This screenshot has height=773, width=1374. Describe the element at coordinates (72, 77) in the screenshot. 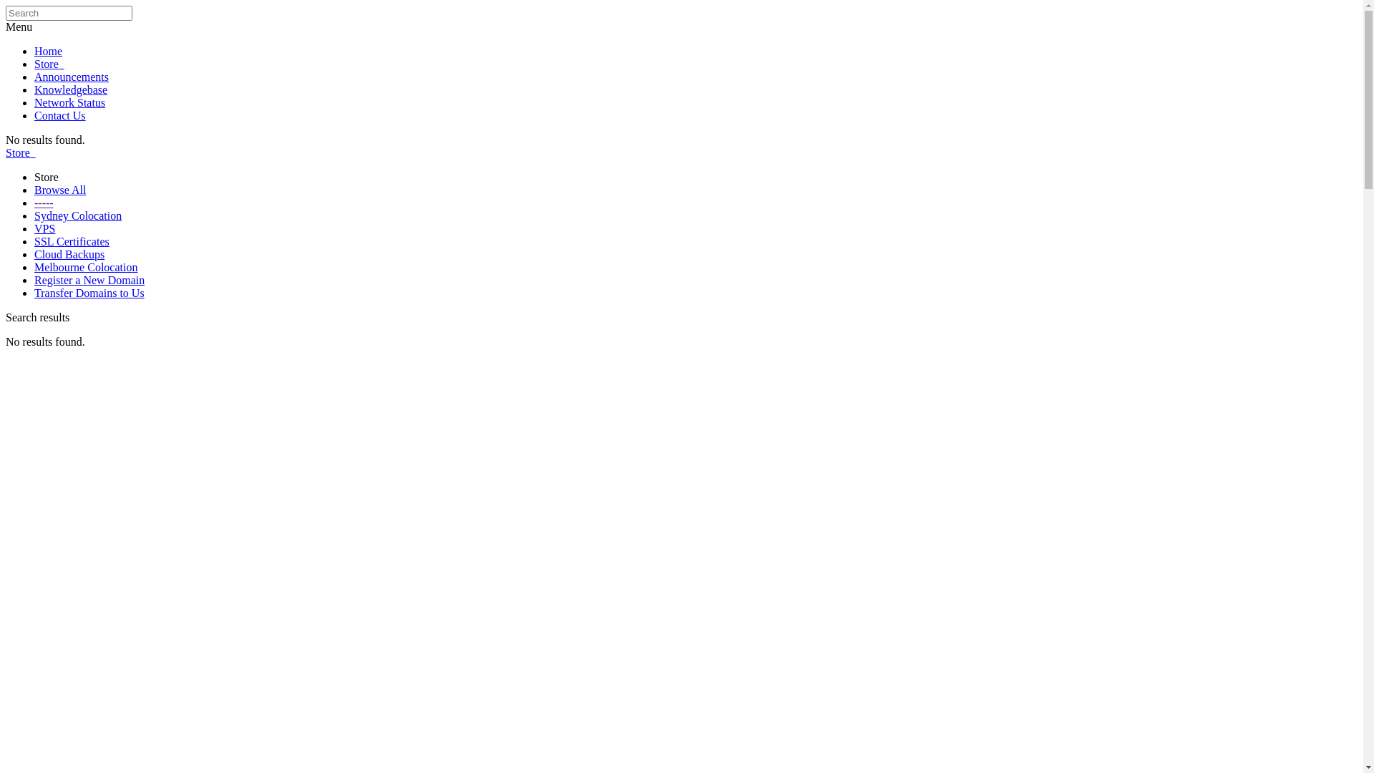

I see `Announcements` at that location.